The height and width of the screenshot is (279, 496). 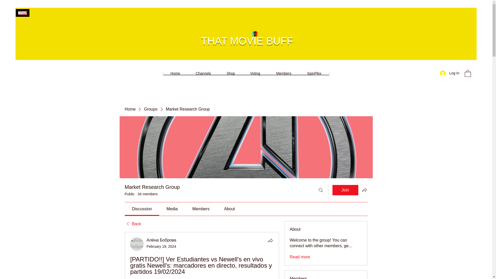 What do you see at coordinates (130, 109) in the screenshot?
I see `Home` at bounding box center [130, 109].